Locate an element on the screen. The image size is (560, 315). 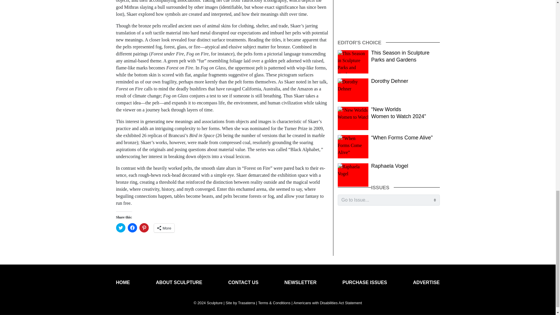
Click to share on Facebook is located at coordinates (132, 228).